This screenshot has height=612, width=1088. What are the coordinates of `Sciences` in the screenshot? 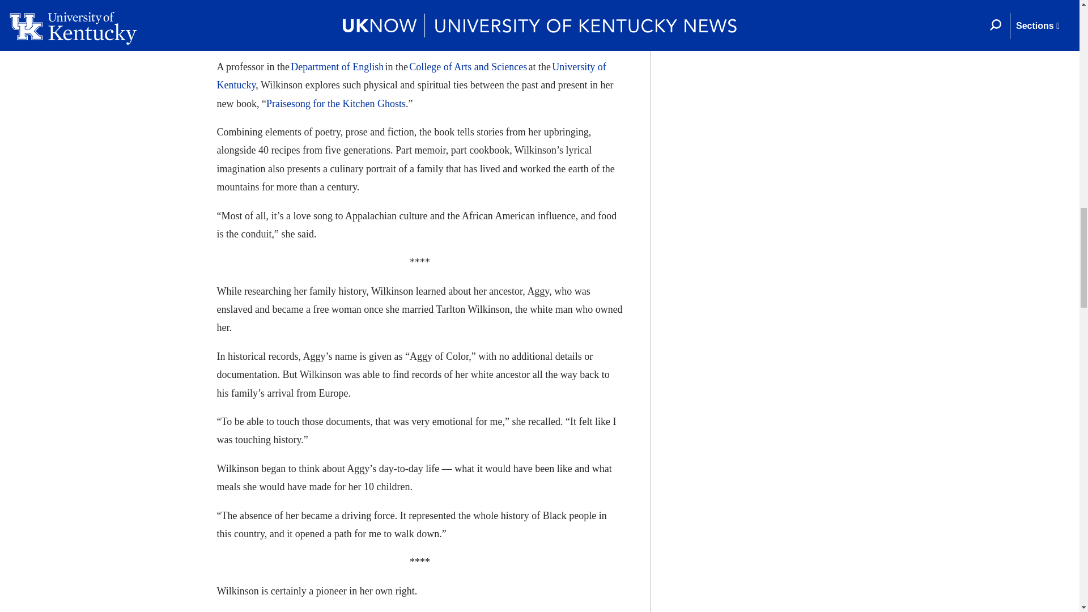 It's located at (509, 67).